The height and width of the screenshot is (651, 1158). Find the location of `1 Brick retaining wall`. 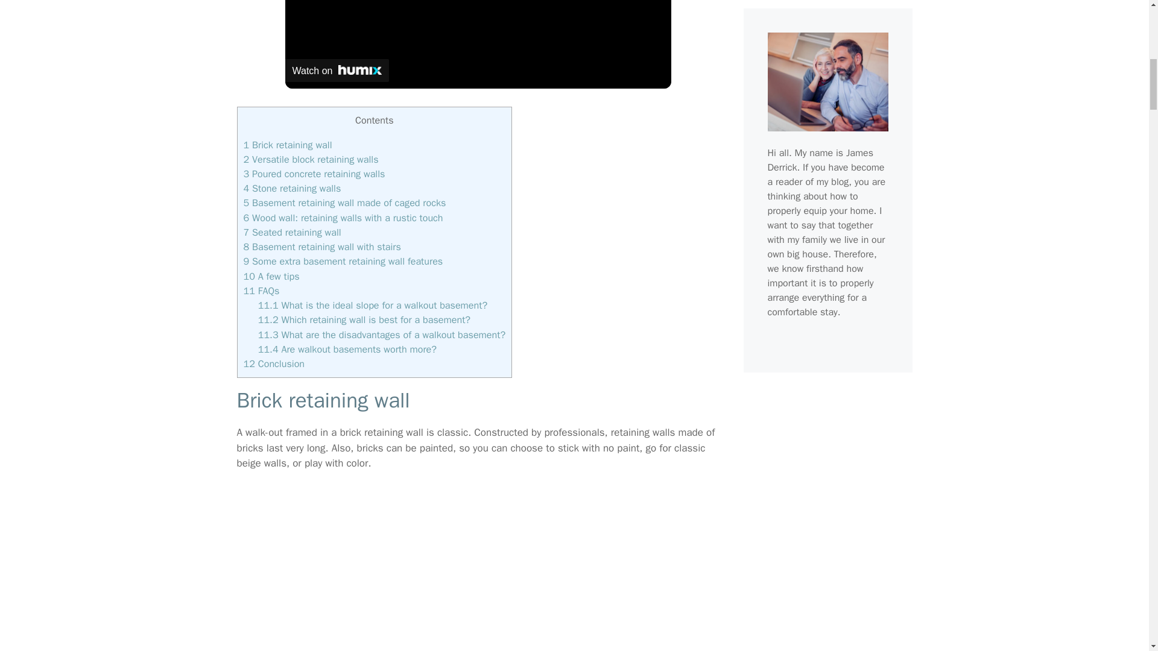

1 Brick retaining wall is located at coordinates (288, 145).